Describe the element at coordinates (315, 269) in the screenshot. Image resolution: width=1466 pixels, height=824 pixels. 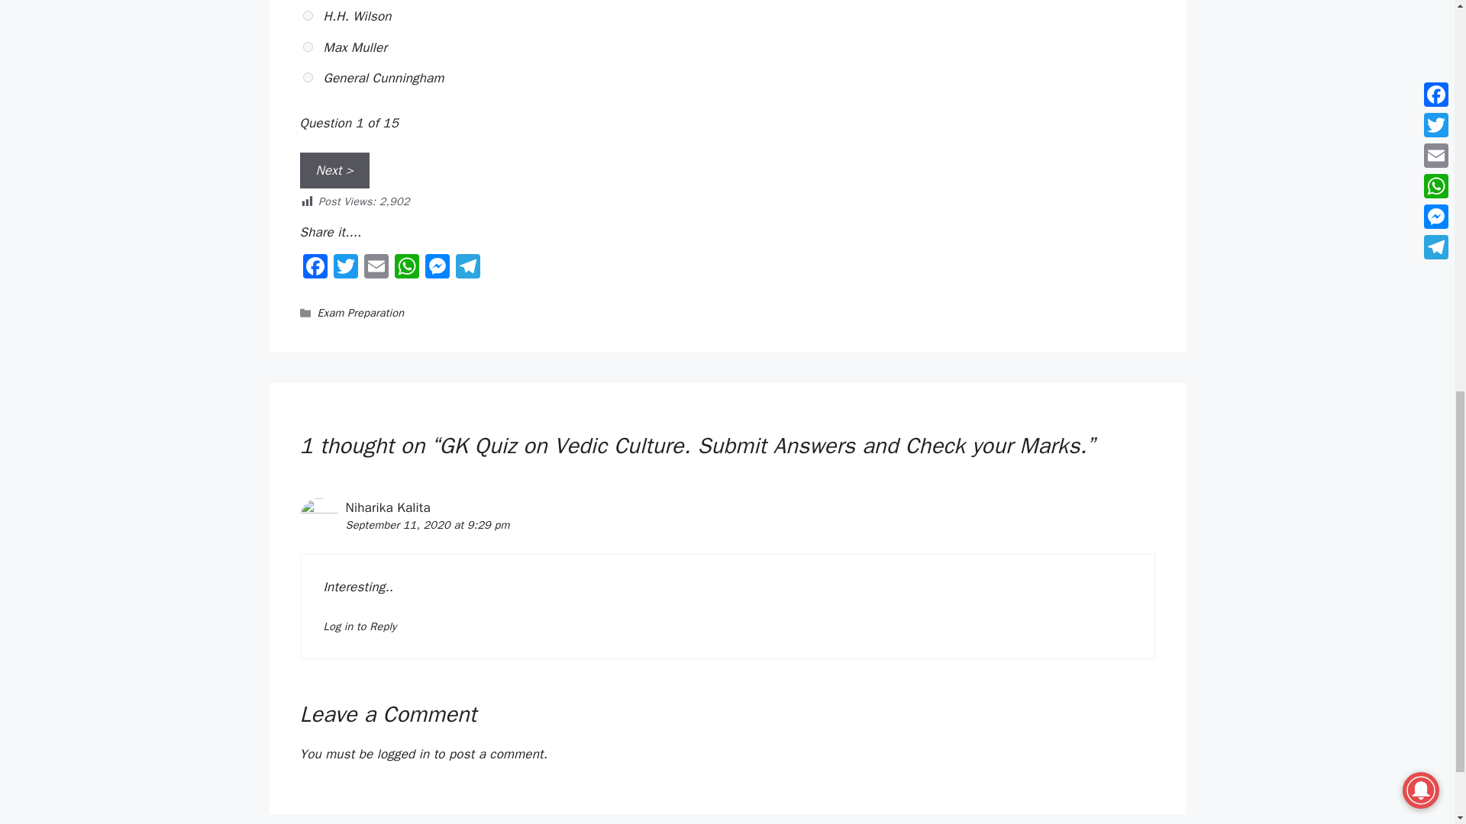
I see `Facebook` at that location.